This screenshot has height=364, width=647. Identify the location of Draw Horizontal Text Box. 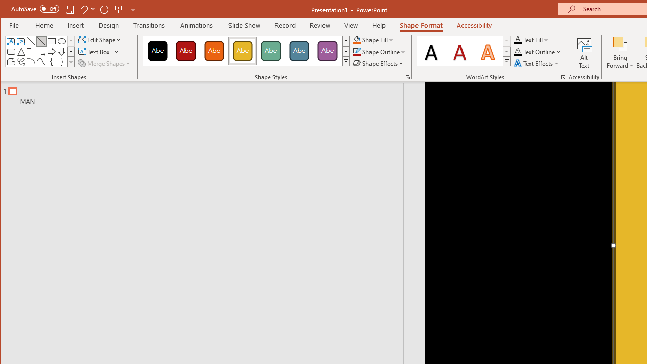
(95, 52).